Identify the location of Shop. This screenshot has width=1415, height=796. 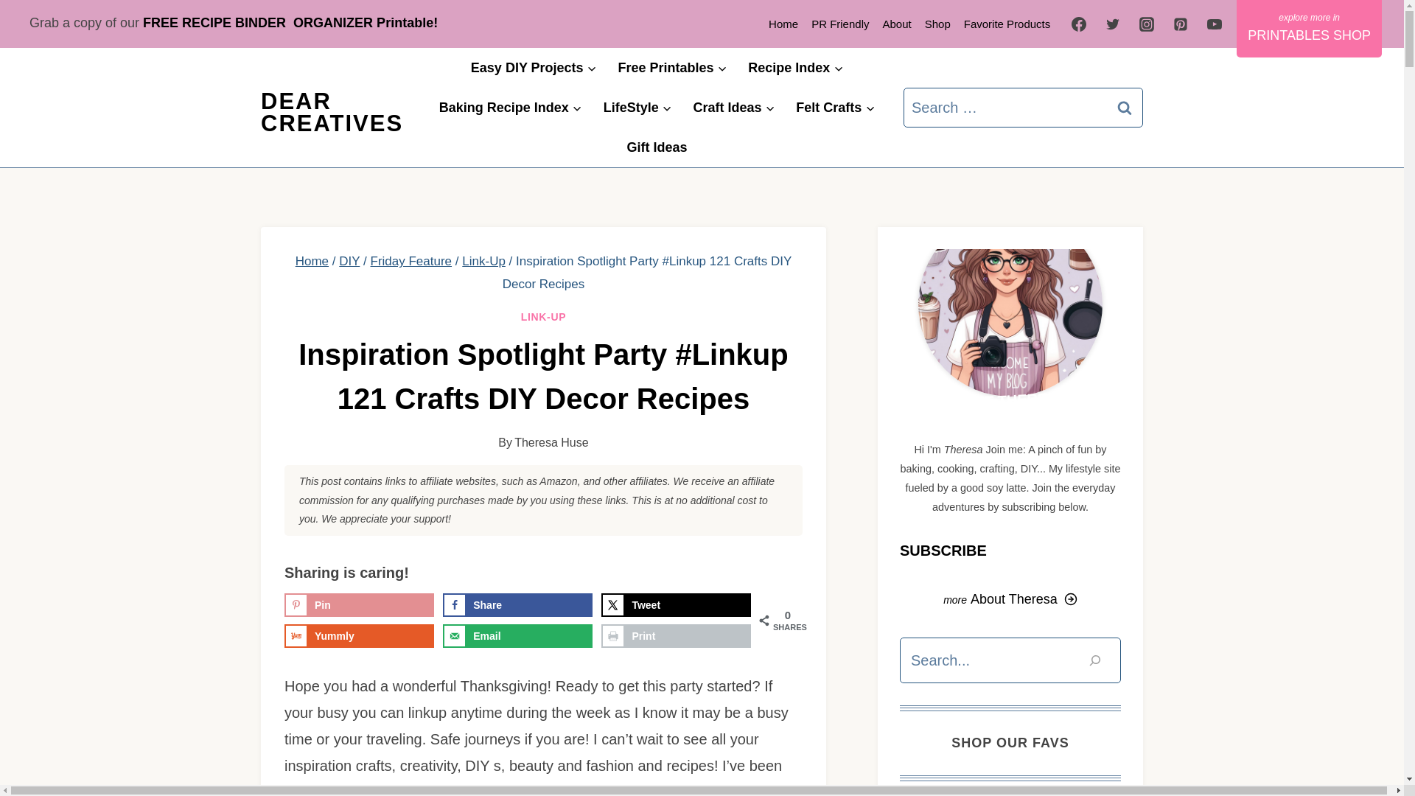
(937, 24).